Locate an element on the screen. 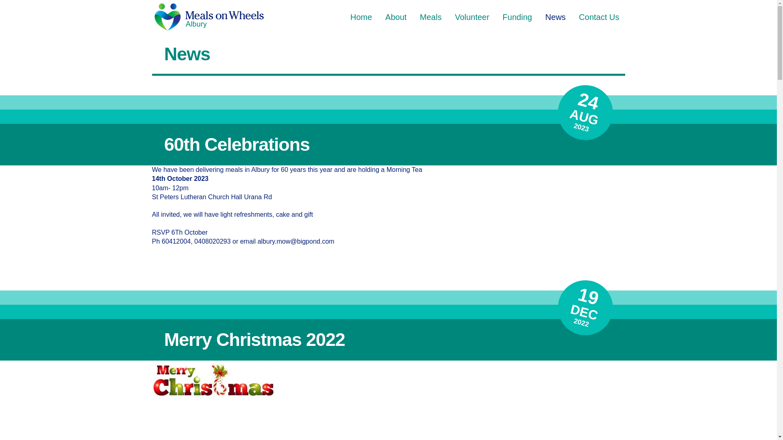 Image resolution: width=783 pixels, height=440 pixels. Home is located at coordinates (361, 17).